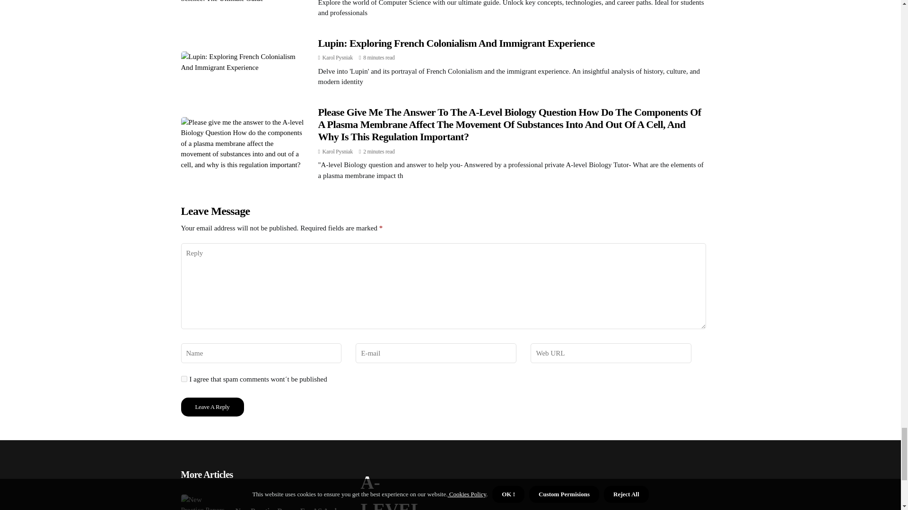  What do you see at coordinates (338, 152) in the screenshot?
I see `Posts by Karol Pysniak` at bounding box center [338, 152].